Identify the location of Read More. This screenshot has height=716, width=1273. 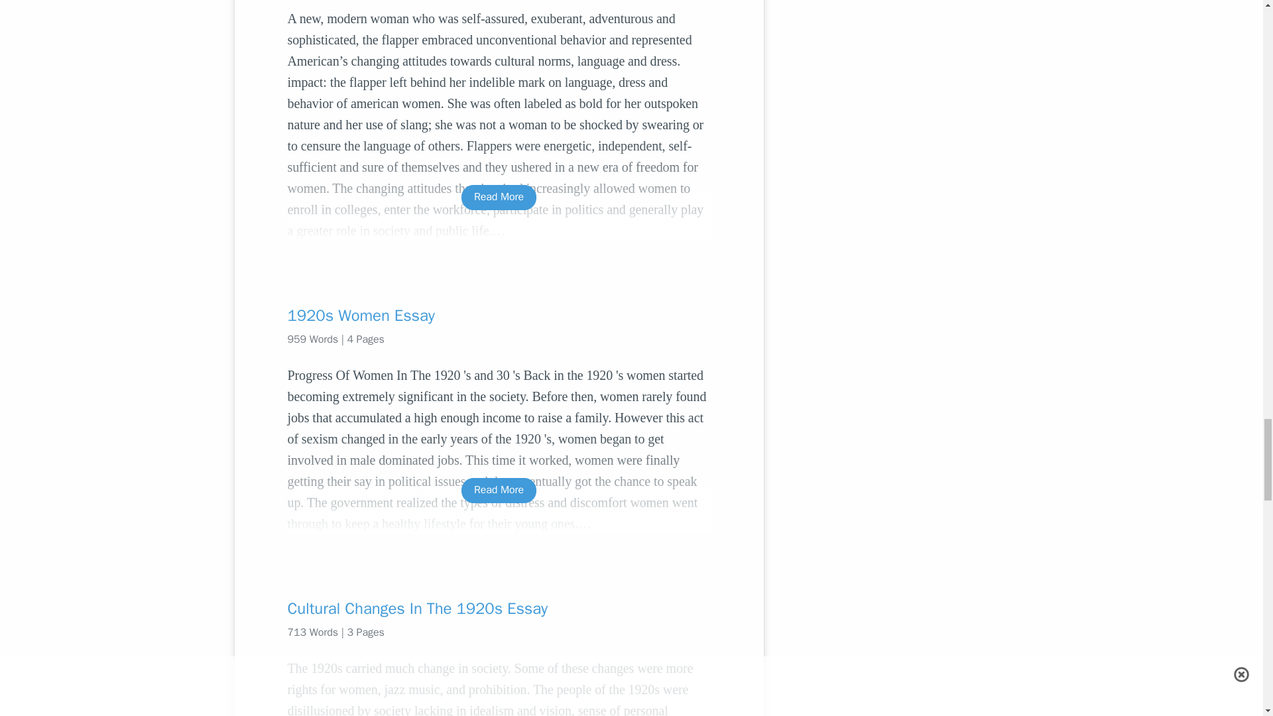
(499, 491).